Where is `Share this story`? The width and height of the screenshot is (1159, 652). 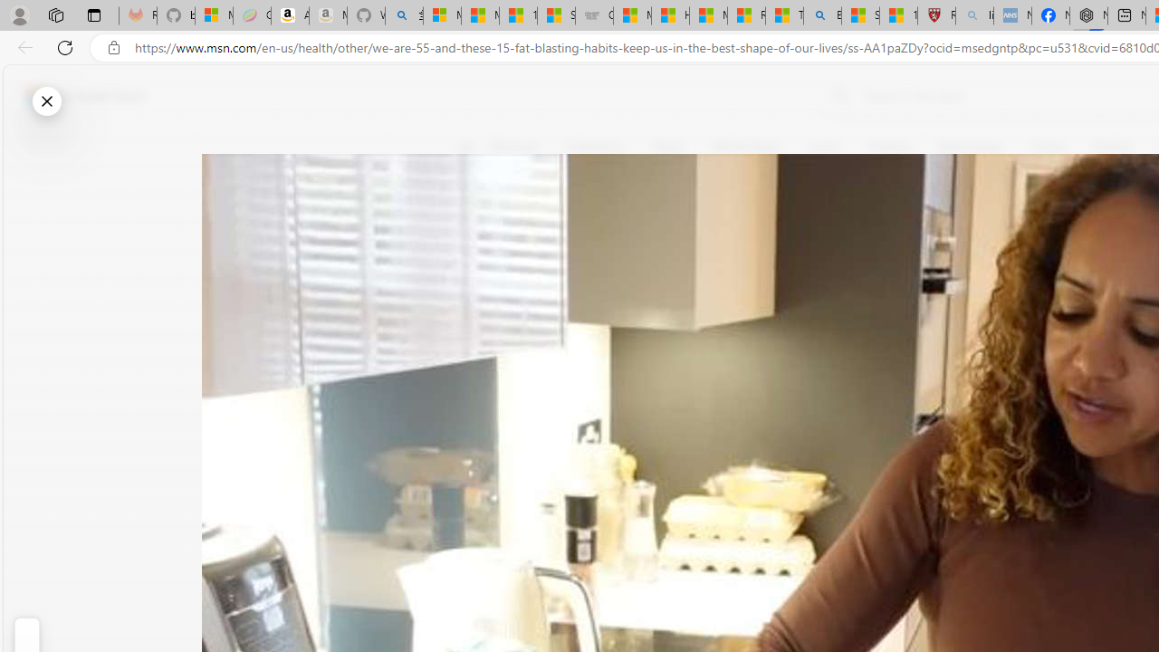
Share this story is located at coordinates (476, 373).